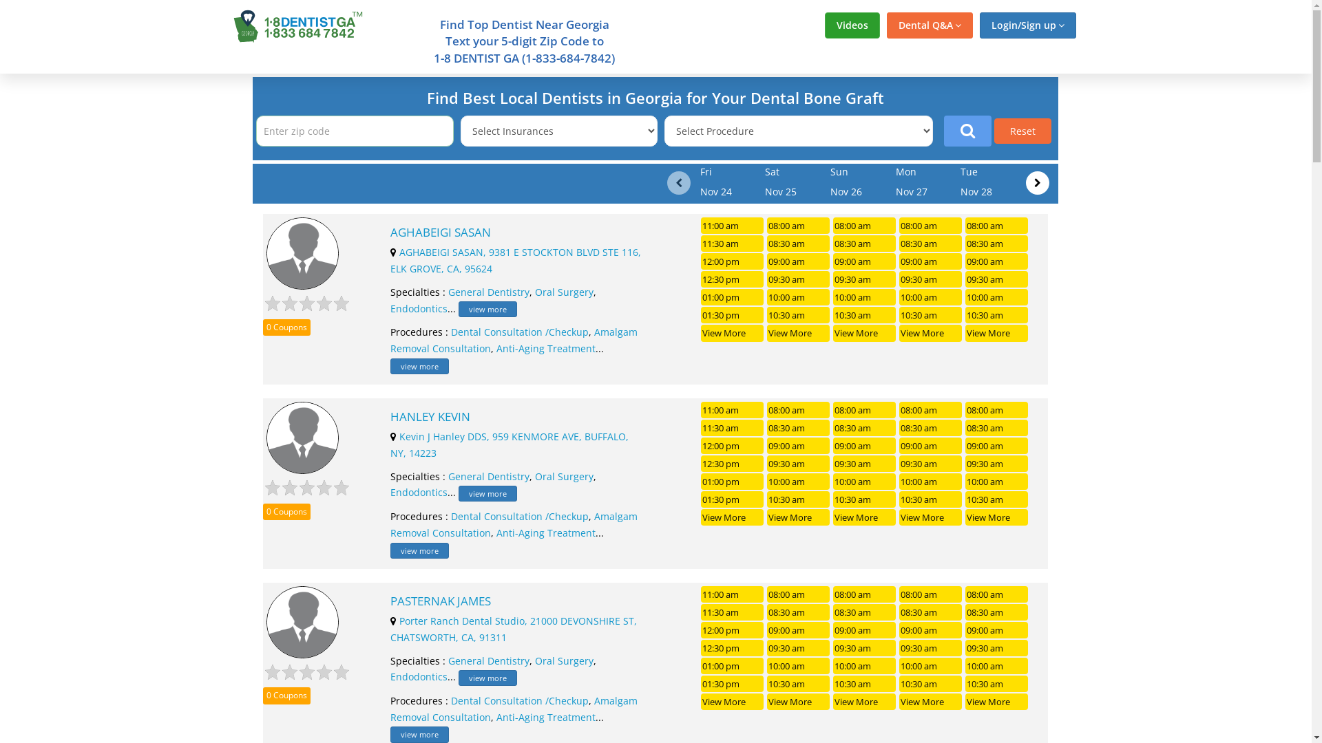  Describe the element at coordinates (865, 702) in the screenshot. I see `View More` at that location.